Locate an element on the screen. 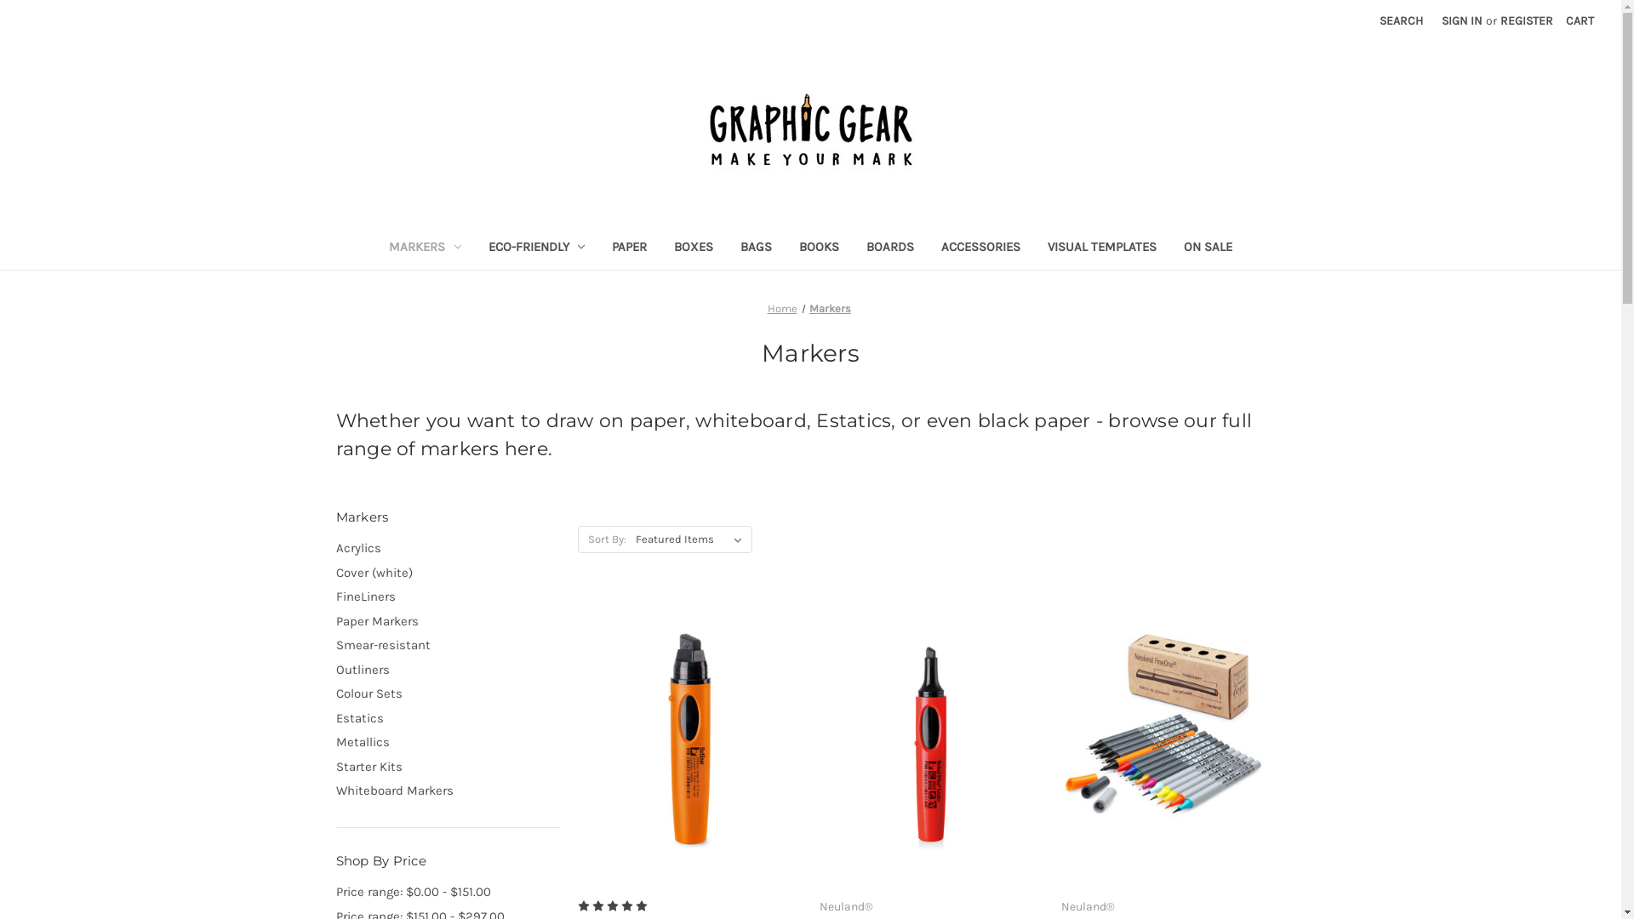 This screenshot has height=919, width=1634. Home is located at coordinates (783, 308).